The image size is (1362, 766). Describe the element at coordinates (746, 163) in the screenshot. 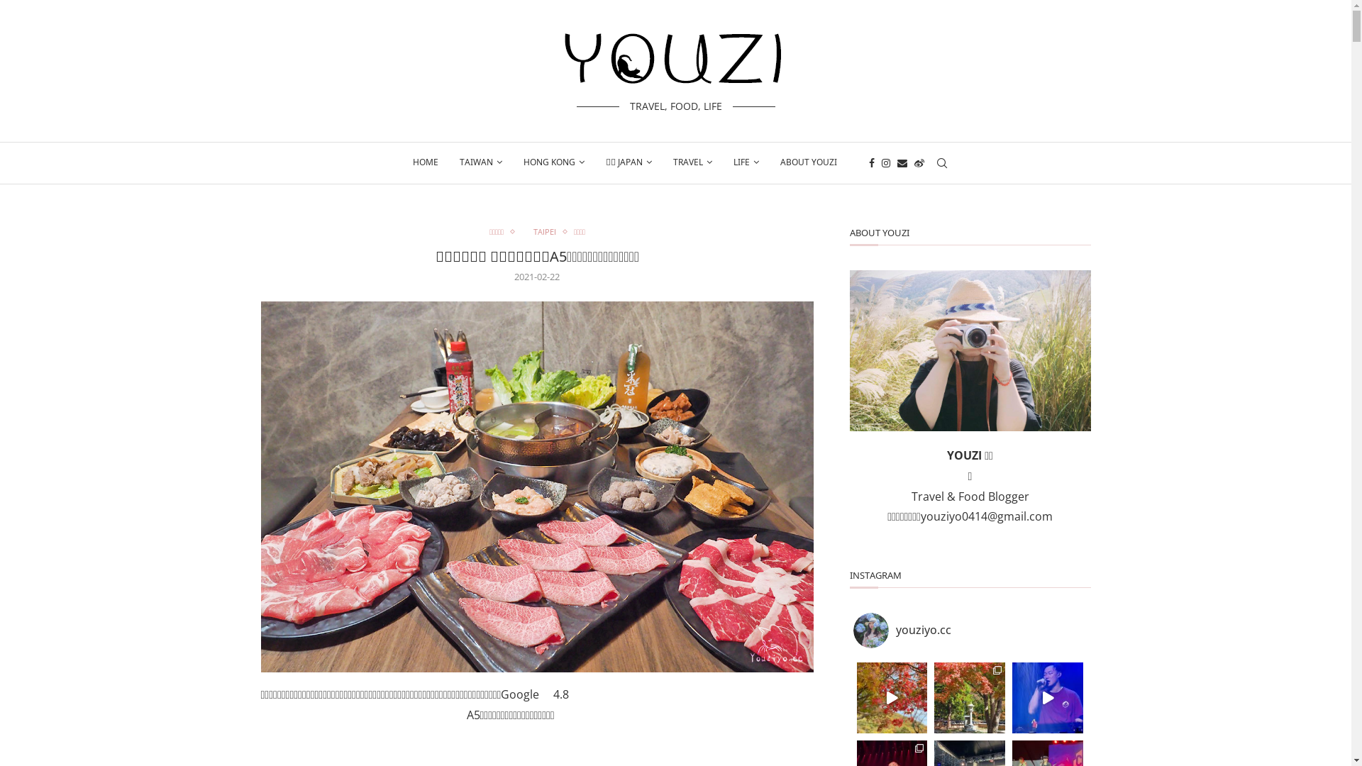

I see `LIFE` at that location.